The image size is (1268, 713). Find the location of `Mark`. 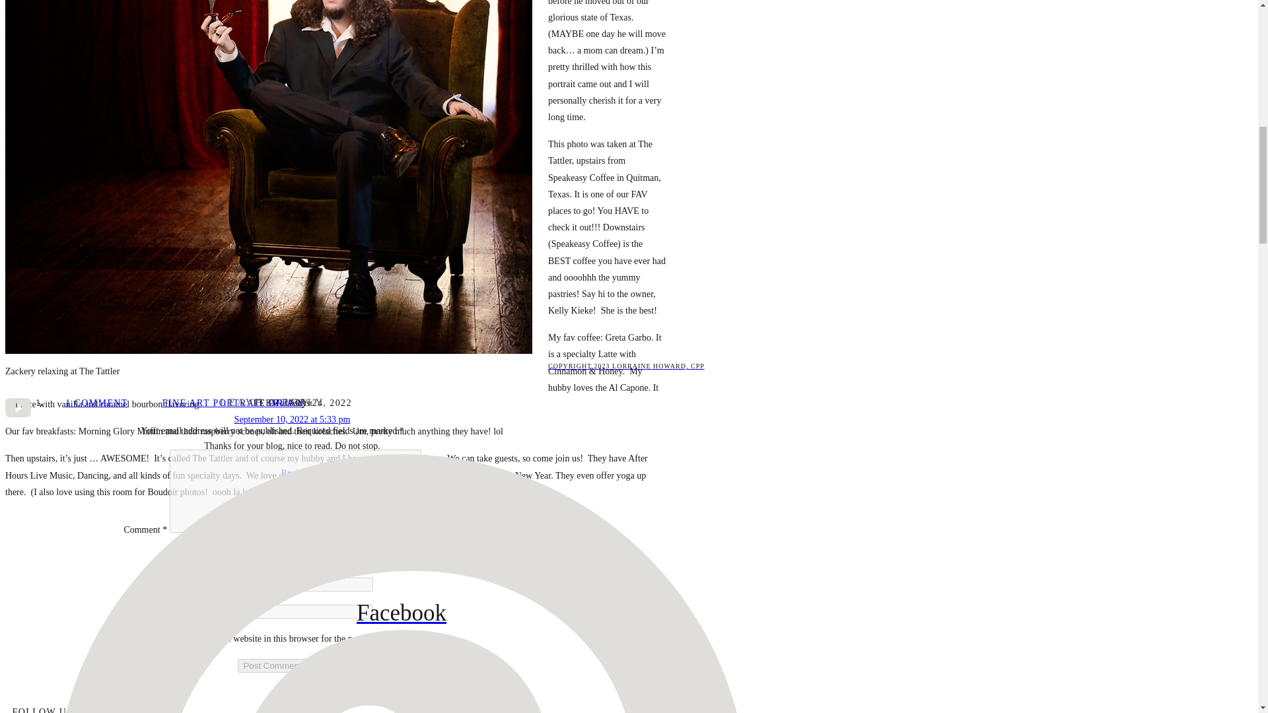

Mark is located at coordinates (232, 403).